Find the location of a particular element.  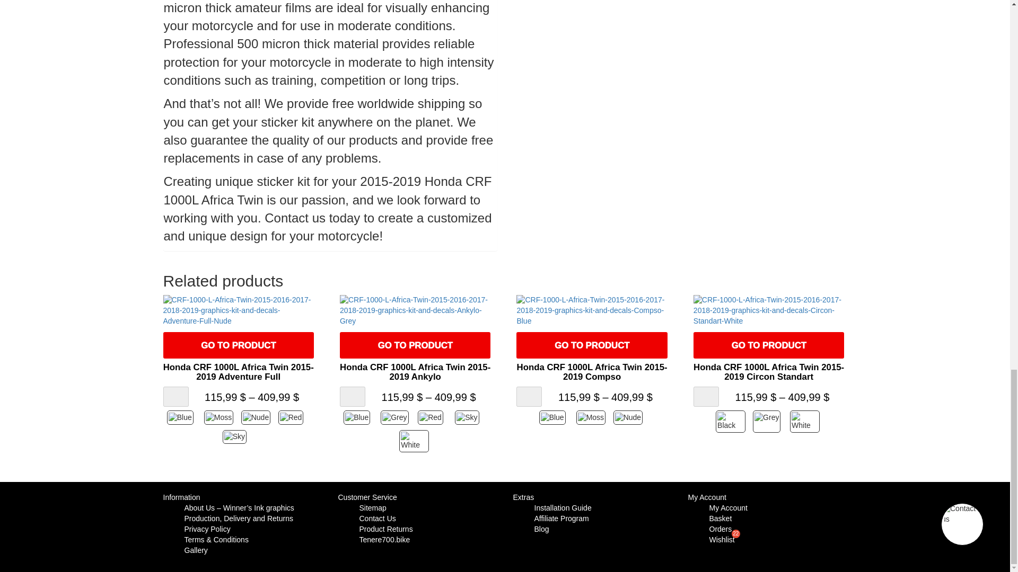

Moss is located at coordinates (220, 417).